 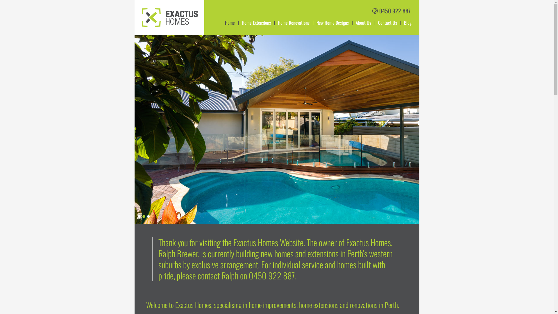 I want to click on Home, so click(x=230, y=23).